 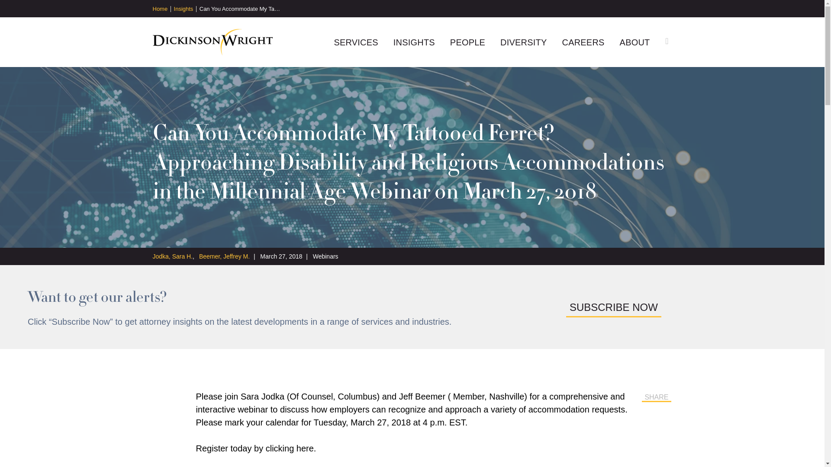 I want to click on Registration link , so click(x=305, y=448).